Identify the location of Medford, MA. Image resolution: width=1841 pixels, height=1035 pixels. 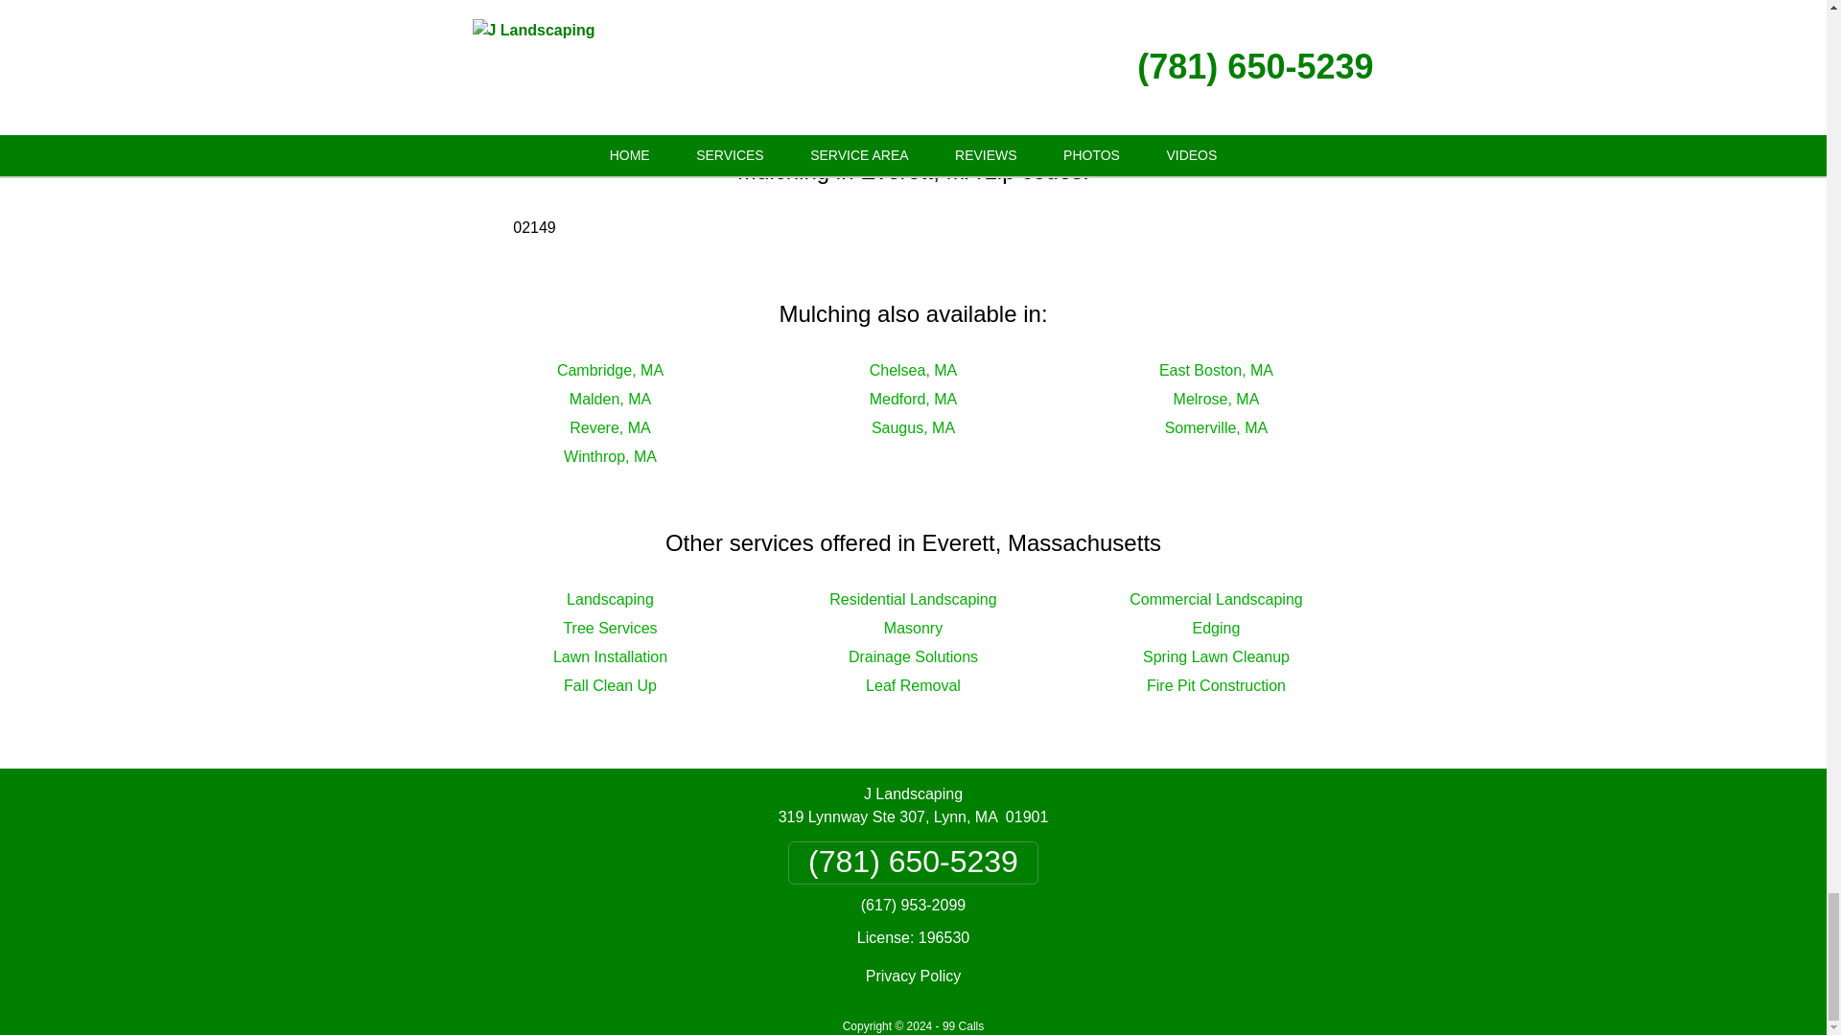
(913, 399).